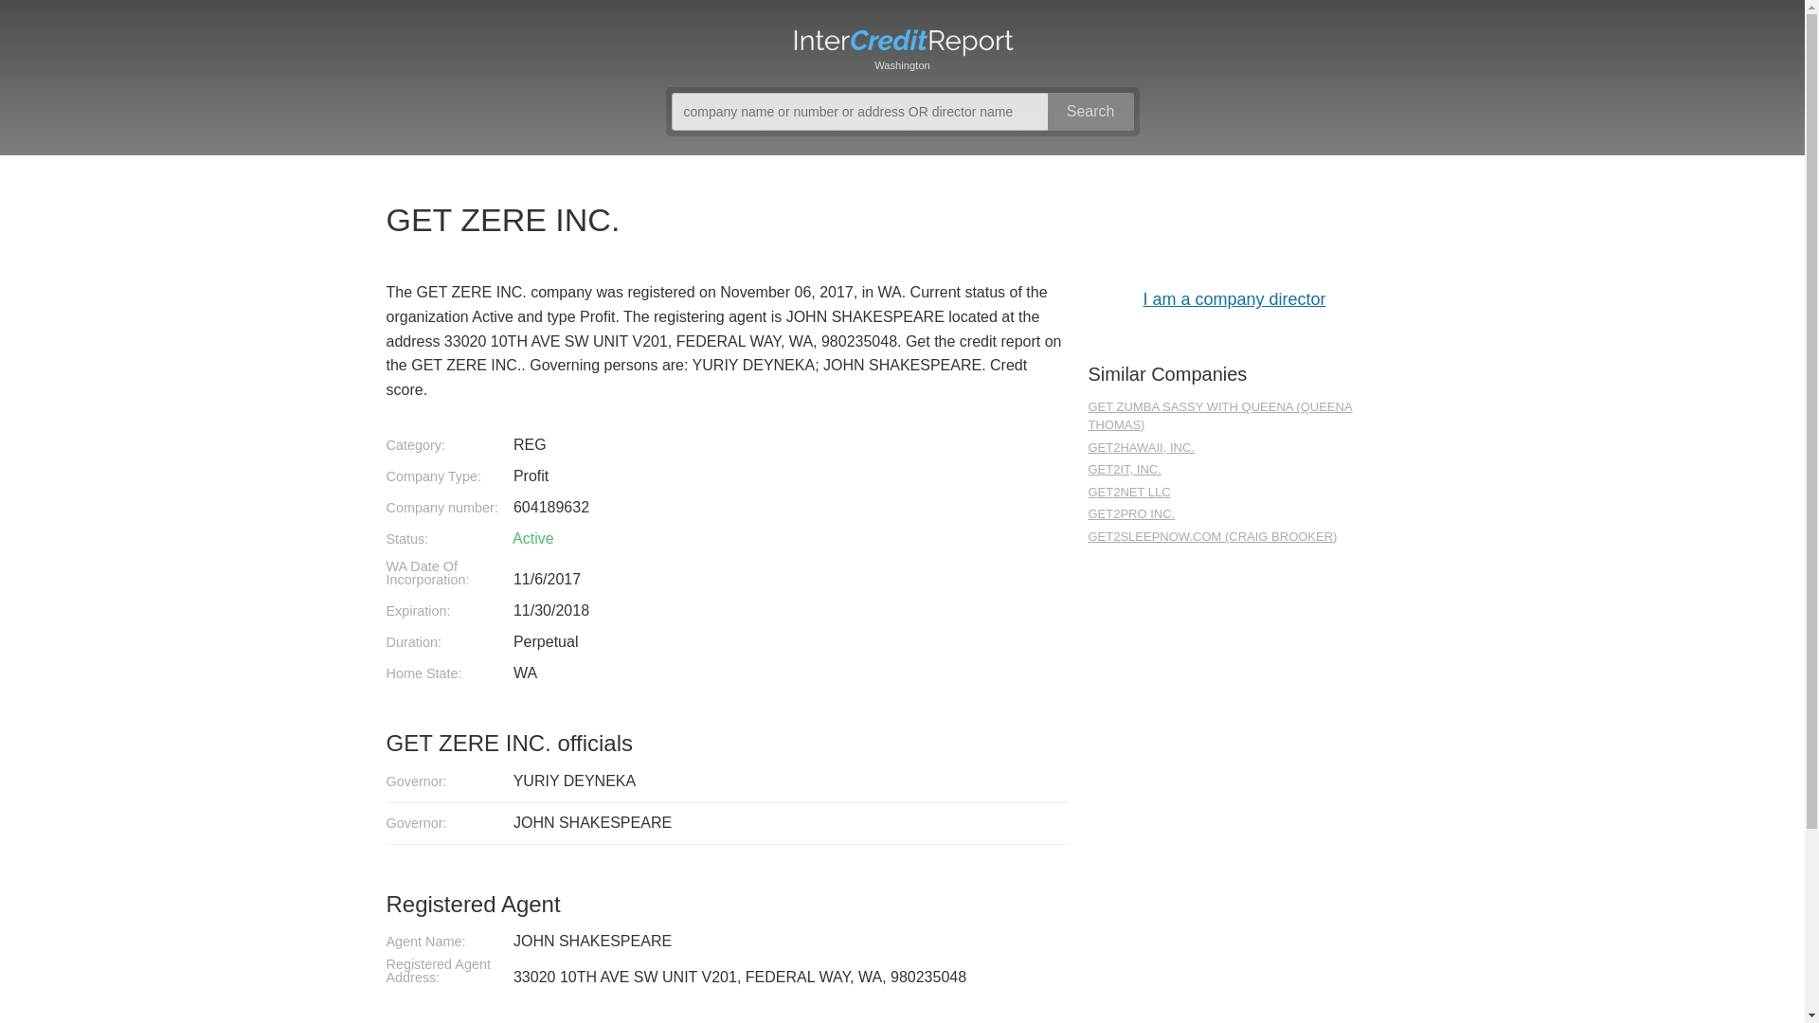 The width and height of the screenshot is (1819, 1023). Describe the element at coordinates (1234, 297) in the screenshot. I see `I am a company director` at that location.